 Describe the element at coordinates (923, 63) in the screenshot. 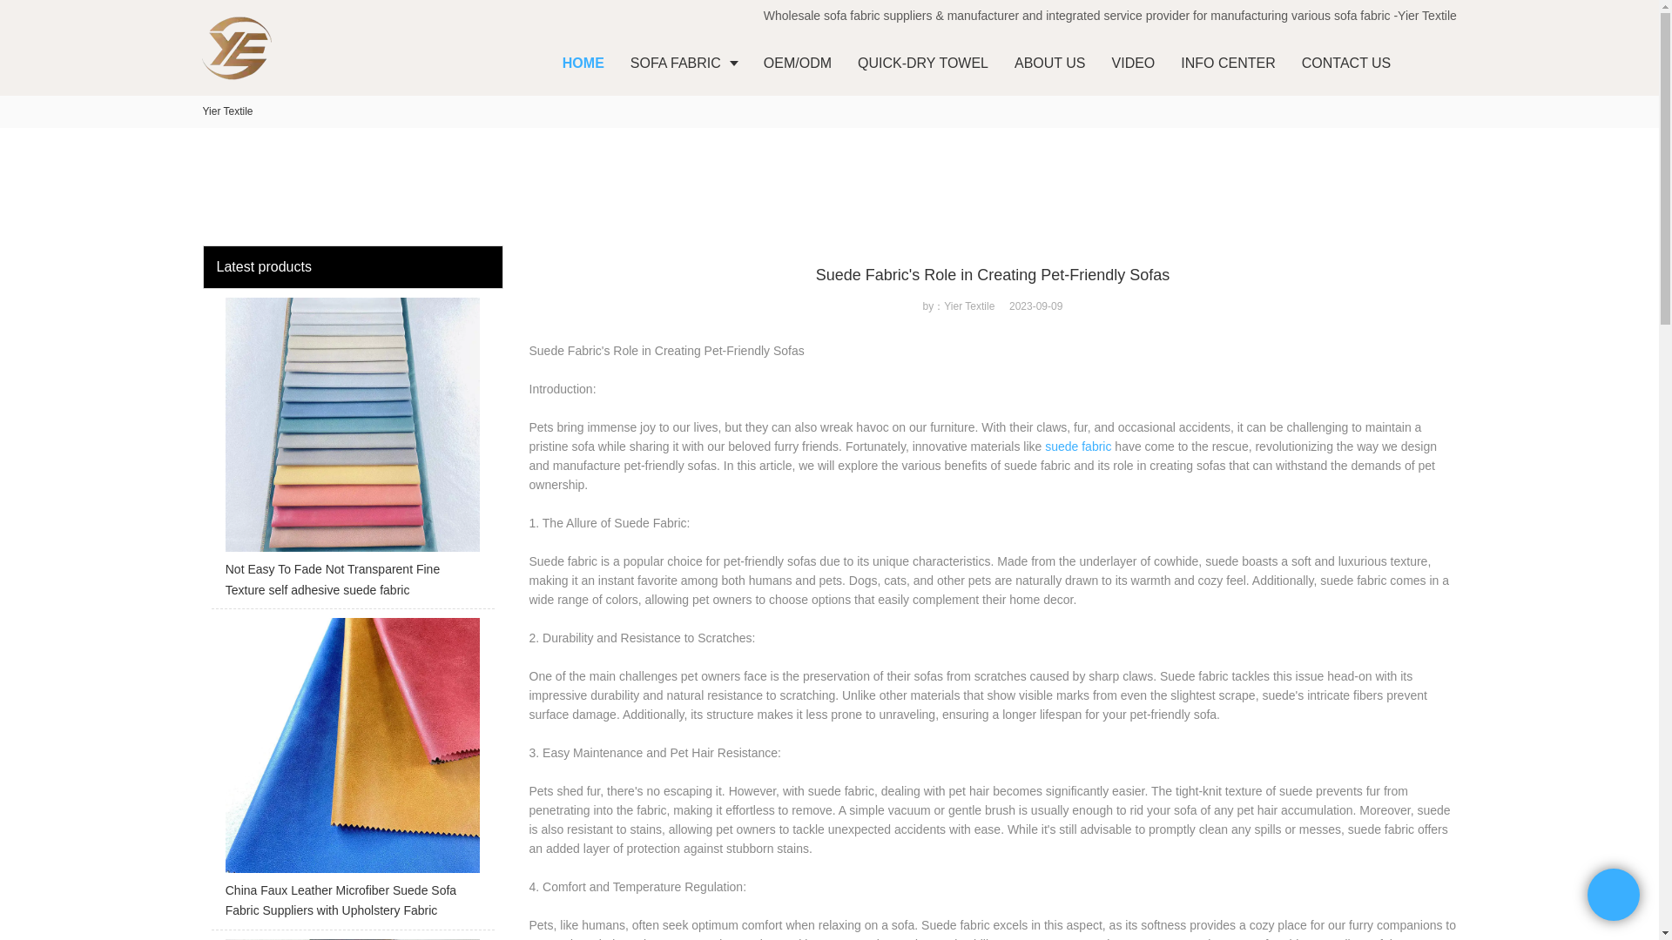

I see `QUICK-DRY TOWEL` at that location.